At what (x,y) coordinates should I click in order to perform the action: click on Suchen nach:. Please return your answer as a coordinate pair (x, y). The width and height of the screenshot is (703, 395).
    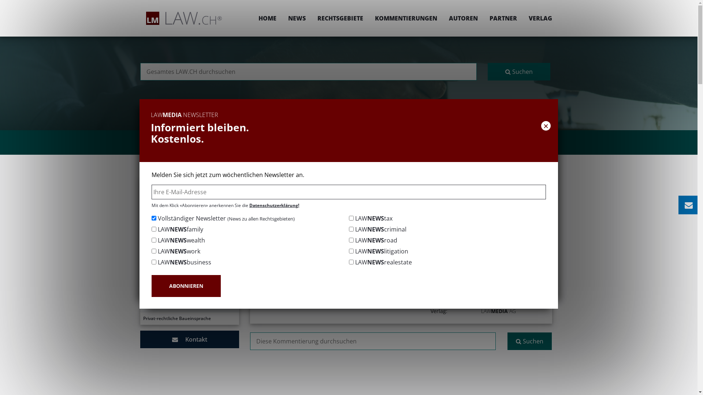
    Looking at the image, I should click on (308, 72).